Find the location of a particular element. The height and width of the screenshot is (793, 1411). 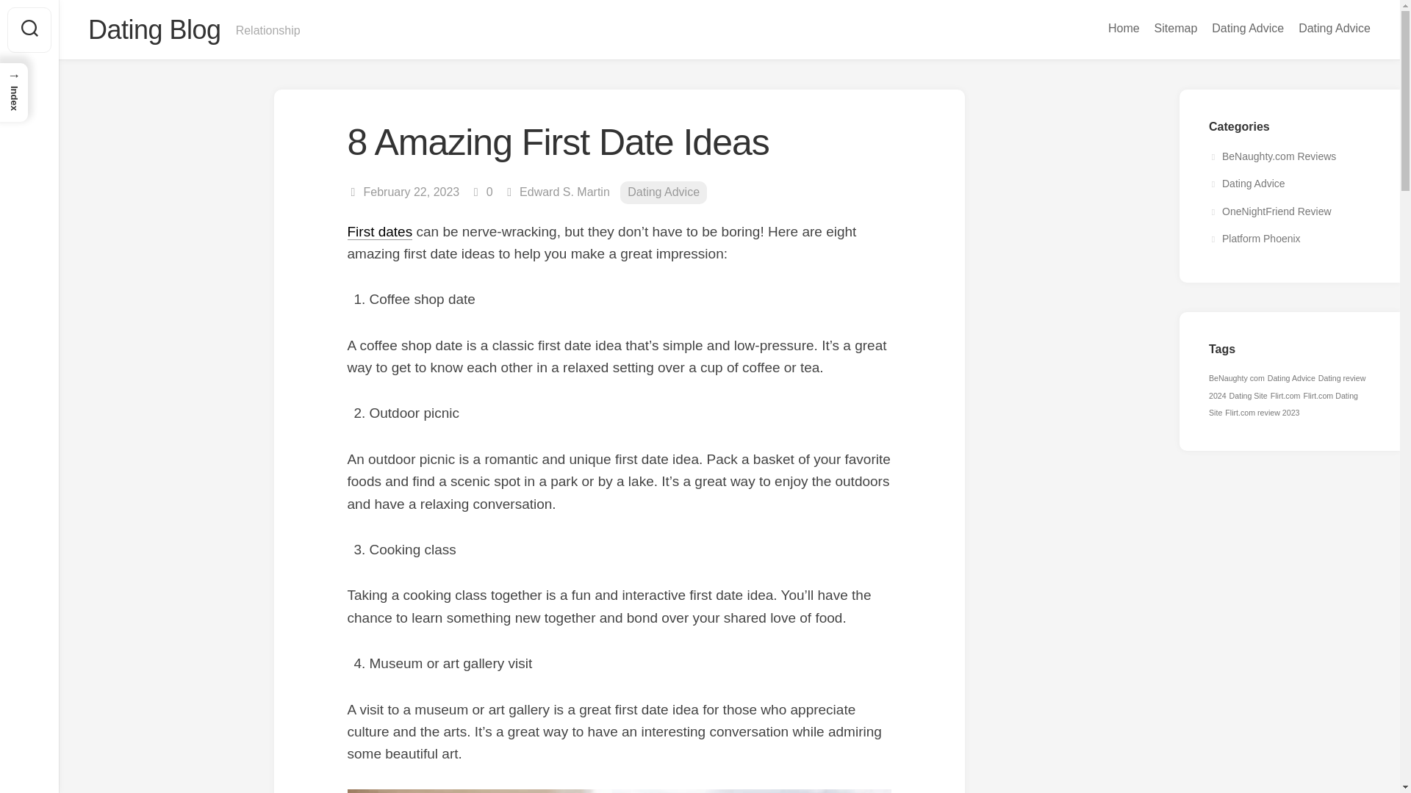

Posts by Edward S. Martin is located at coordinates (564, 192).